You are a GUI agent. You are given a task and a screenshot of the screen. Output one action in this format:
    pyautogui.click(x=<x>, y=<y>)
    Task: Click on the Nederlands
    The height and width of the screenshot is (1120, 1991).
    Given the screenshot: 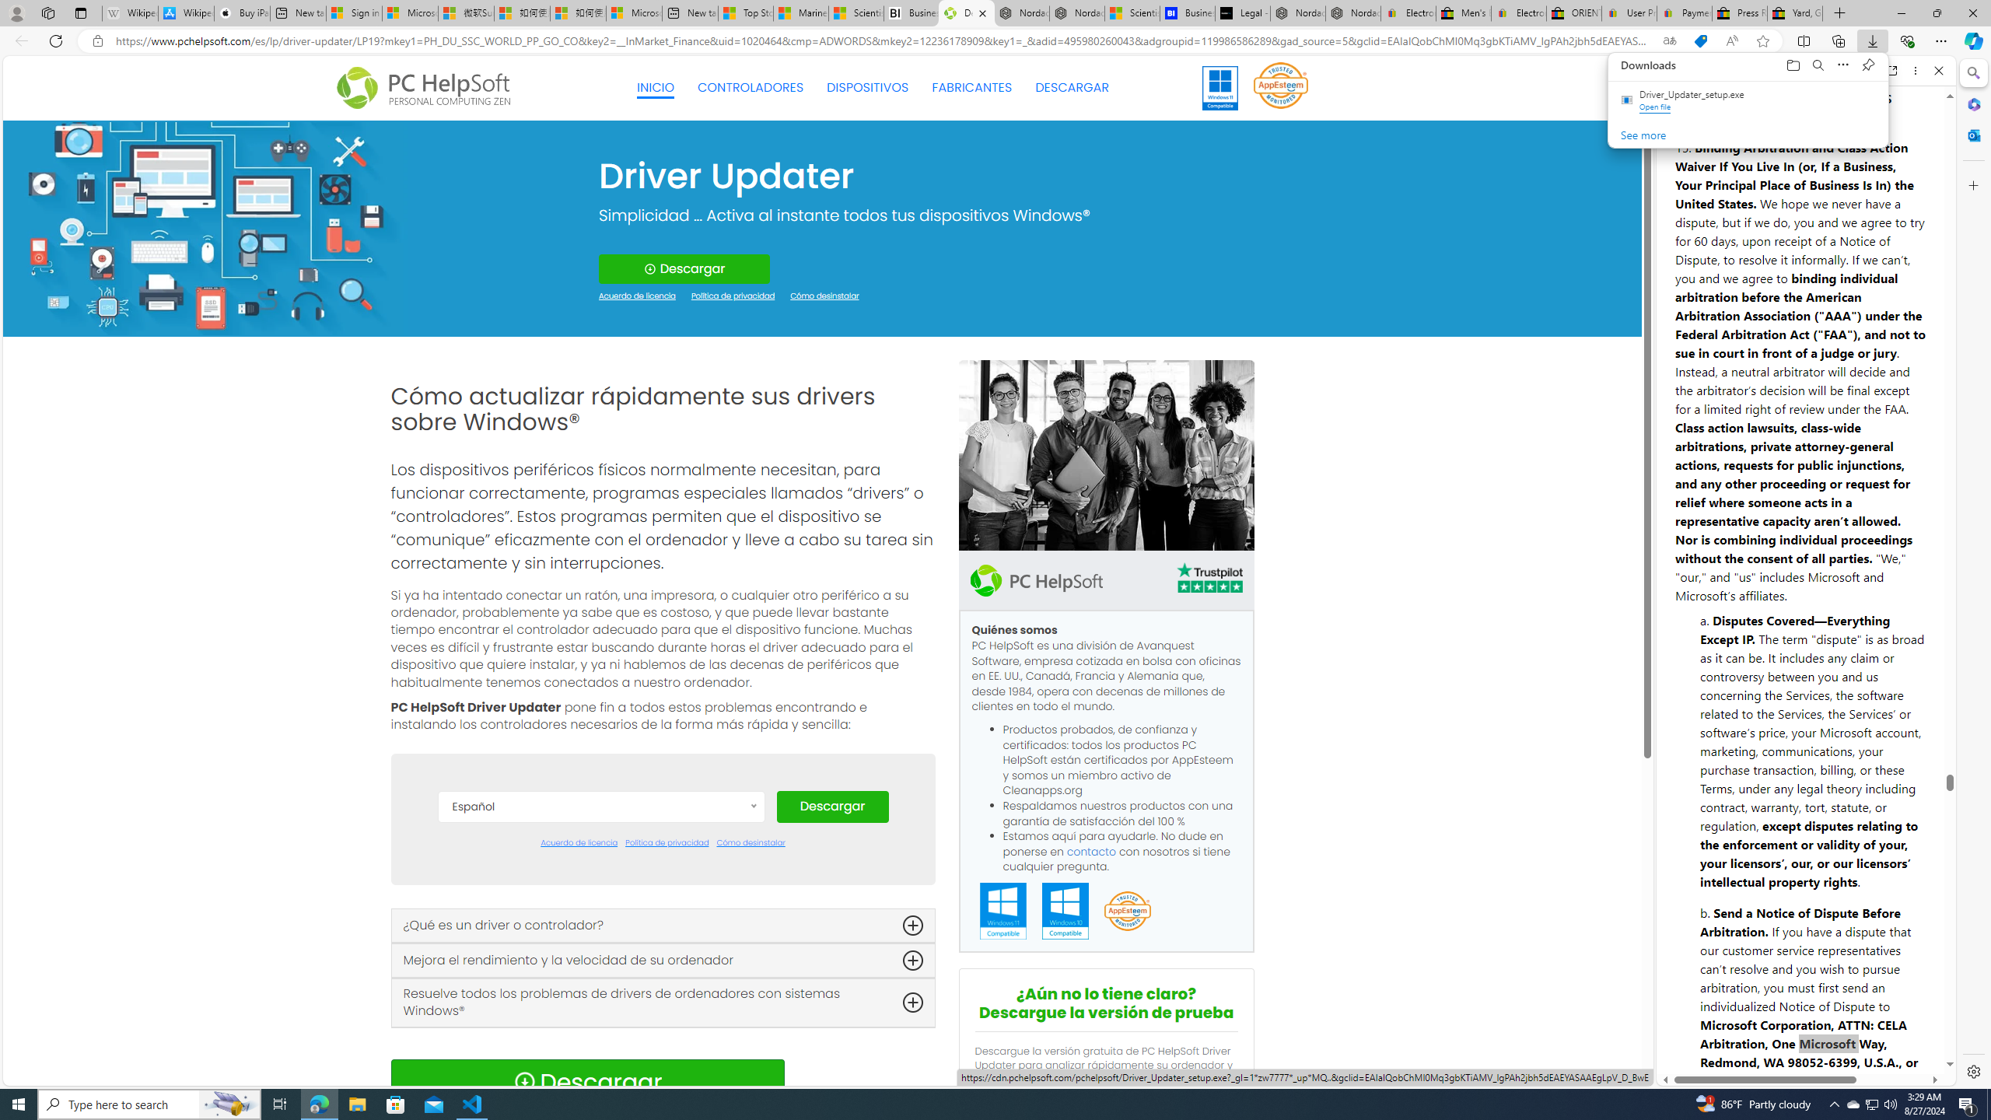 What is the action you would take?
    pyautogui.click(x=600, y=1044)
    